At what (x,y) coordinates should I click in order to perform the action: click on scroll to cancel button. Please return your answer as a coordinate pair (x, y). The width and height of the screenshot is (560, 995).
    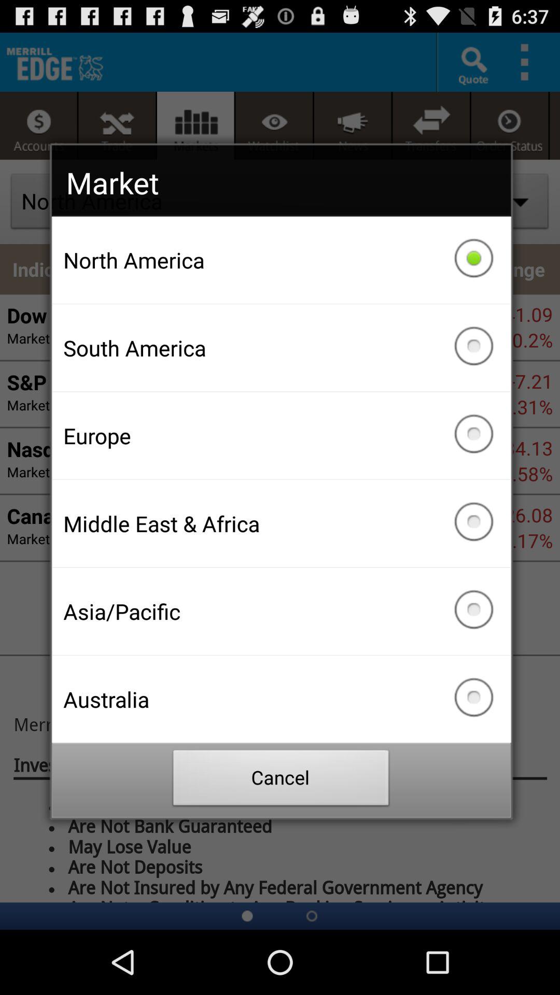
    Looking at the image, I should click on (281, 780).